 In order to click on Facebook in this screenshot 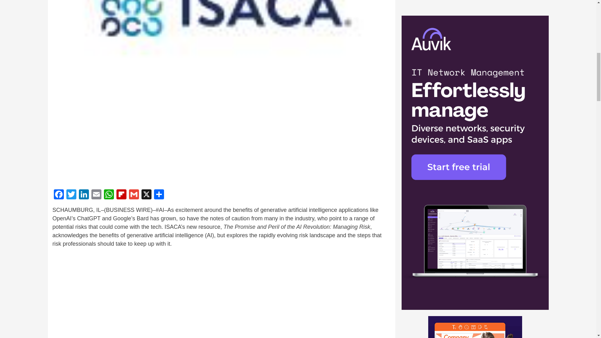, I will do `click(59, 195)`.